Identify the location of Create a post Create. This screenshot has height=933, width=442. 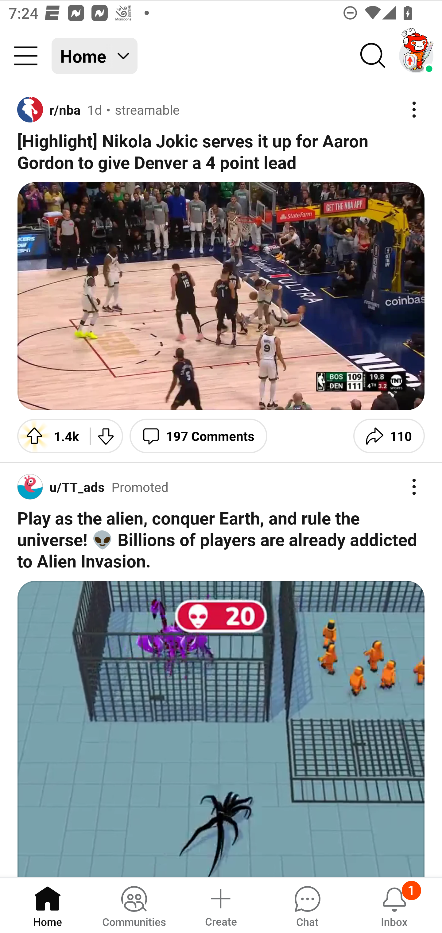
(220, 905).